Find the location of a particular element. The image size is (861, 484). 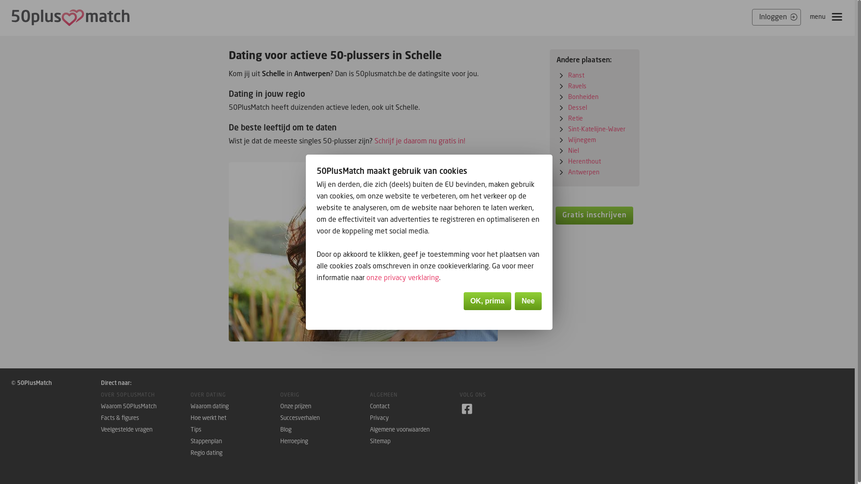

Privacy is located at coordinates (415, 418).